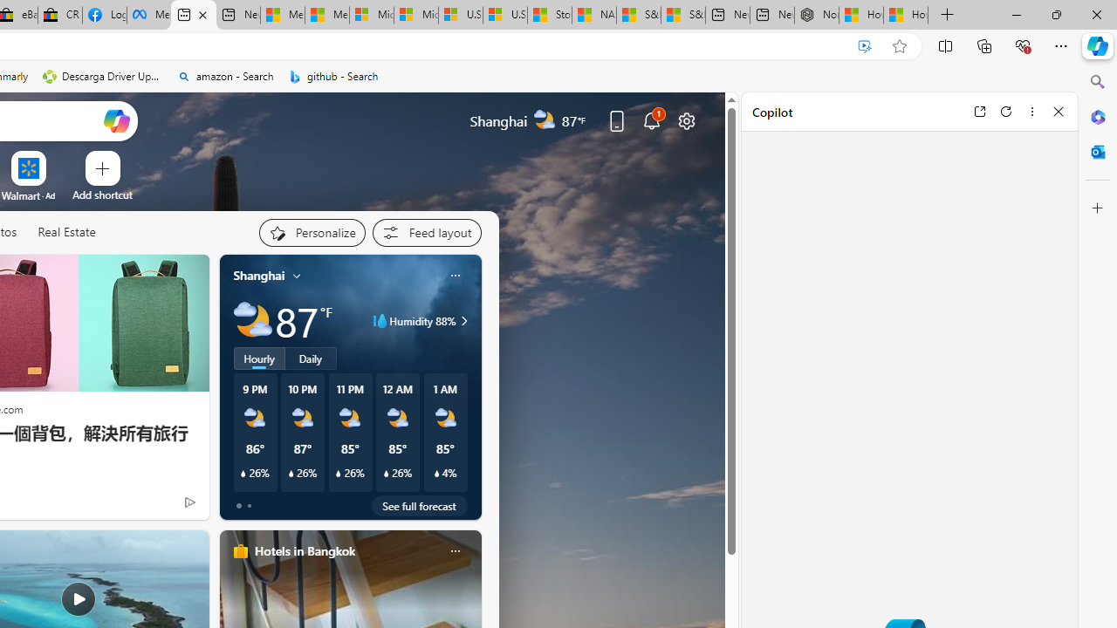  What do you see at coordinates (258, 358) in the screenshot?
I see `Hourly` at bounding box center [258, 358].